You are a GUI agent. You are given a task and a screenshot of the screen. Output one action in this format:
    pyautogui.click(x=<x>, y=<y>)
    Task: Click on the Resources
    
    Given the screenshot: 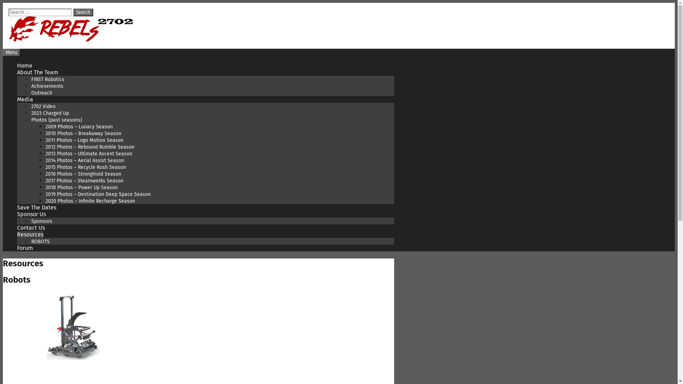 What is the action you would take?
    pyautogui.click(x=30, y=235)
    